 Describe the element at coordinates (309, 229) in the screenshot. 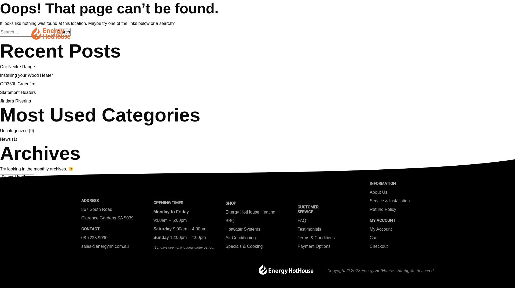

I see `Testimonials` at that location.